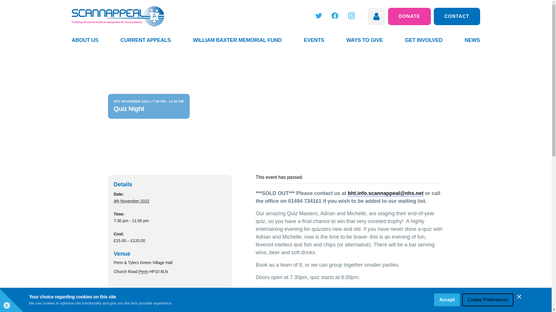 This screenshot has width=556, height=312. I want to click on WAYS TO GIVE, so click(365, 40).